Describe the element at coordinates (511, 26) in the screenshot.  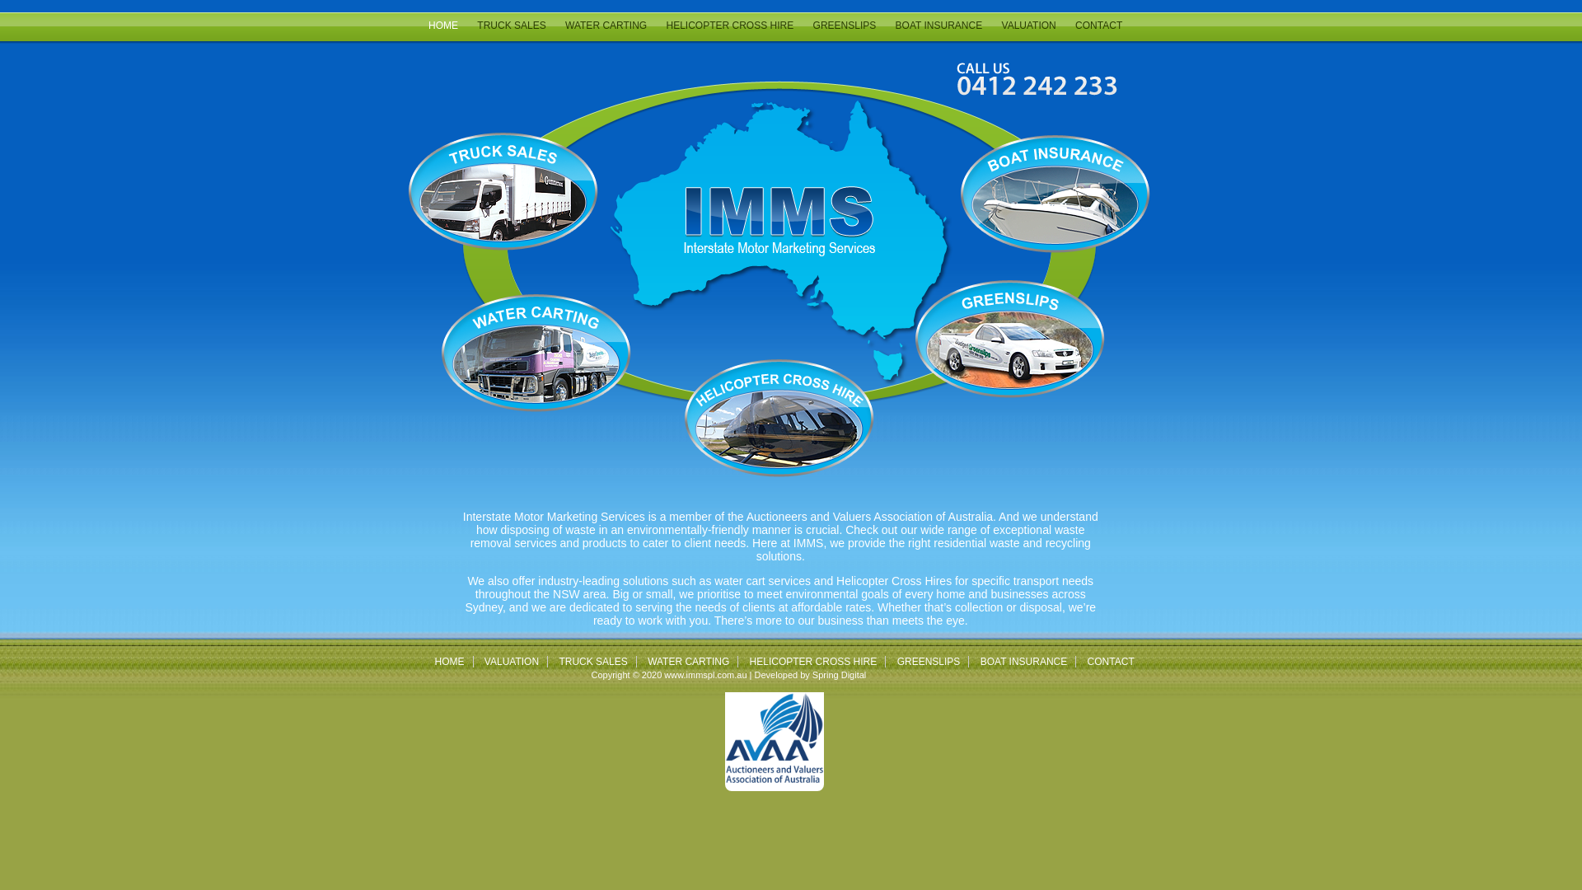
I see `TRUCK SALES` at that location.